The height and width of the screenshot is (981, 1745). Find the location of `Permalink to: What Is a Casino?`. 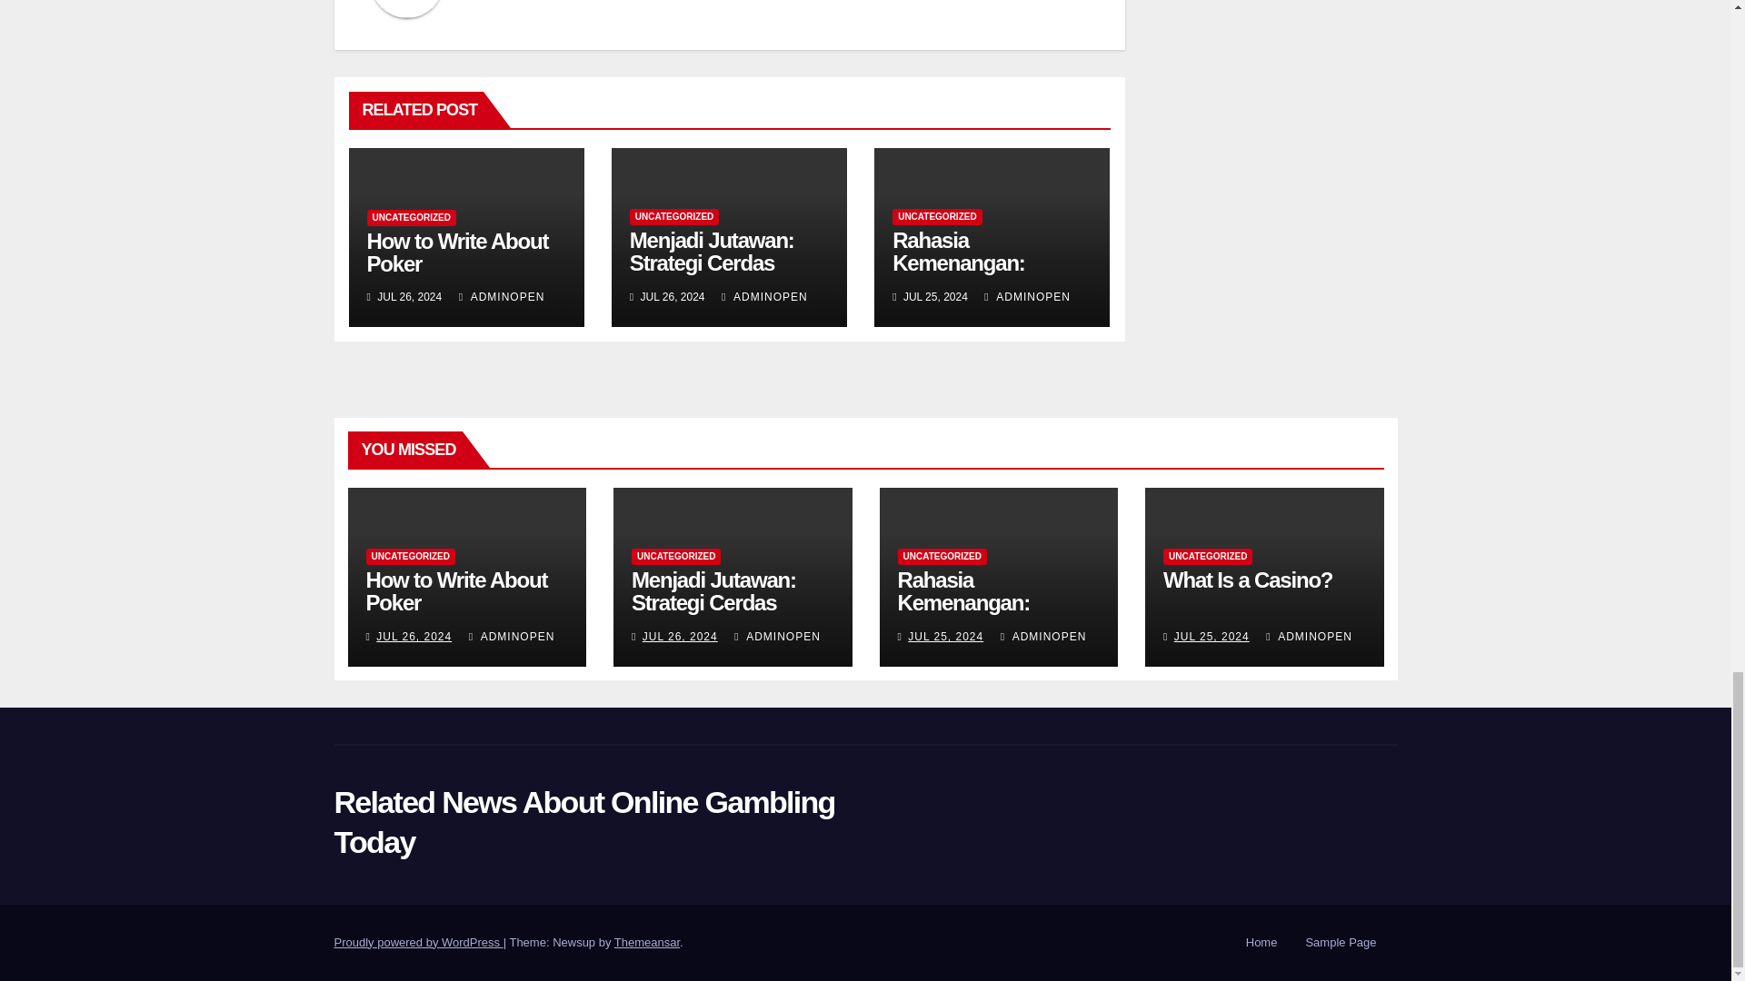

Permalink to: What Is a Casino? is located at coordinates (1248, 580).